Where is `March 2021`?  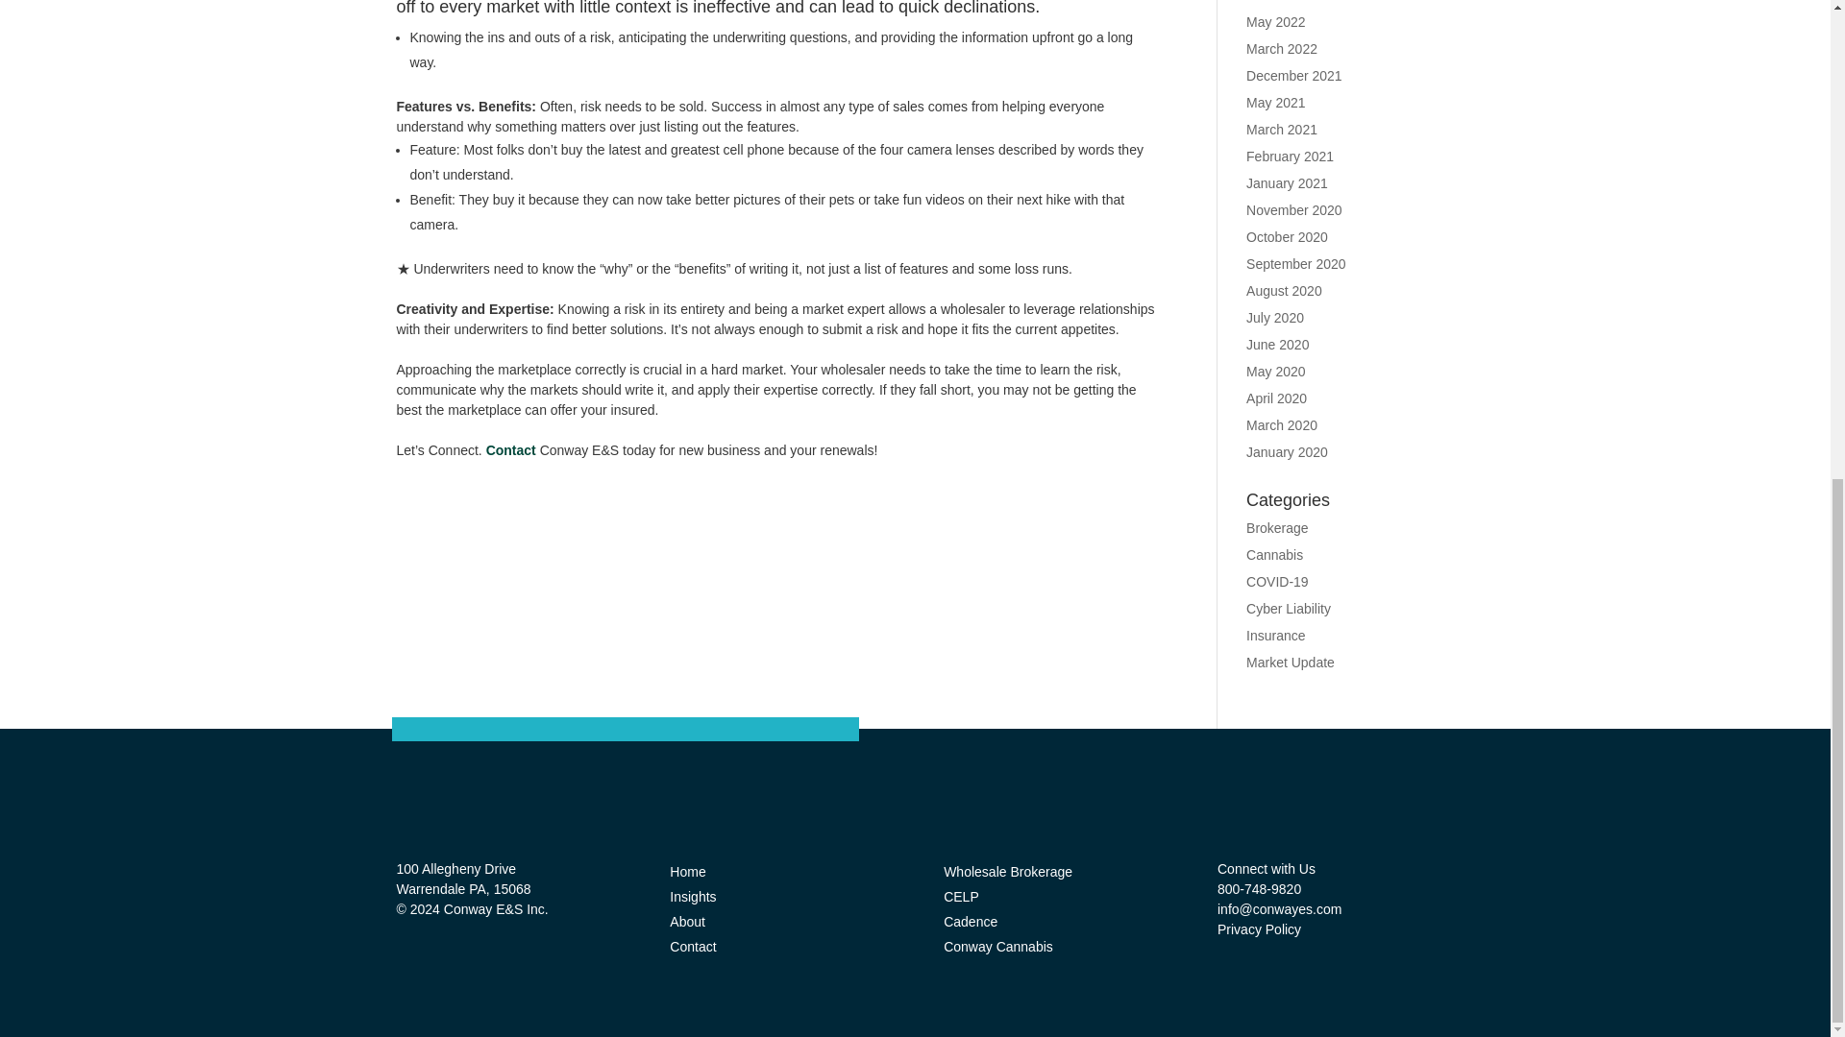
March 2021 is located at coordinates (1282, 129).